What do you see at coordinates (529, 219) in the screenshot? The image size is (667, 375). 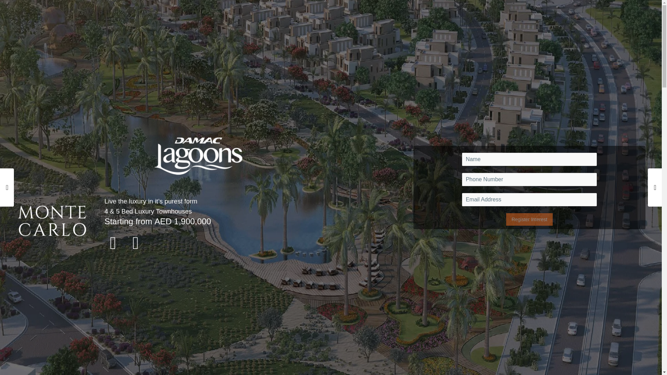 I see `Register Interest` at bounding box center [529, 219].